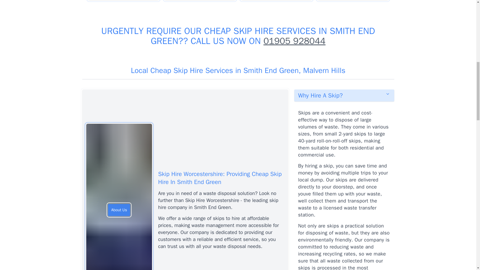 This screenshot has height=270, width=480. Describe the element at coordinates (344, 95) in the screenshot. I see `Why Hire A Skip?` at that location.